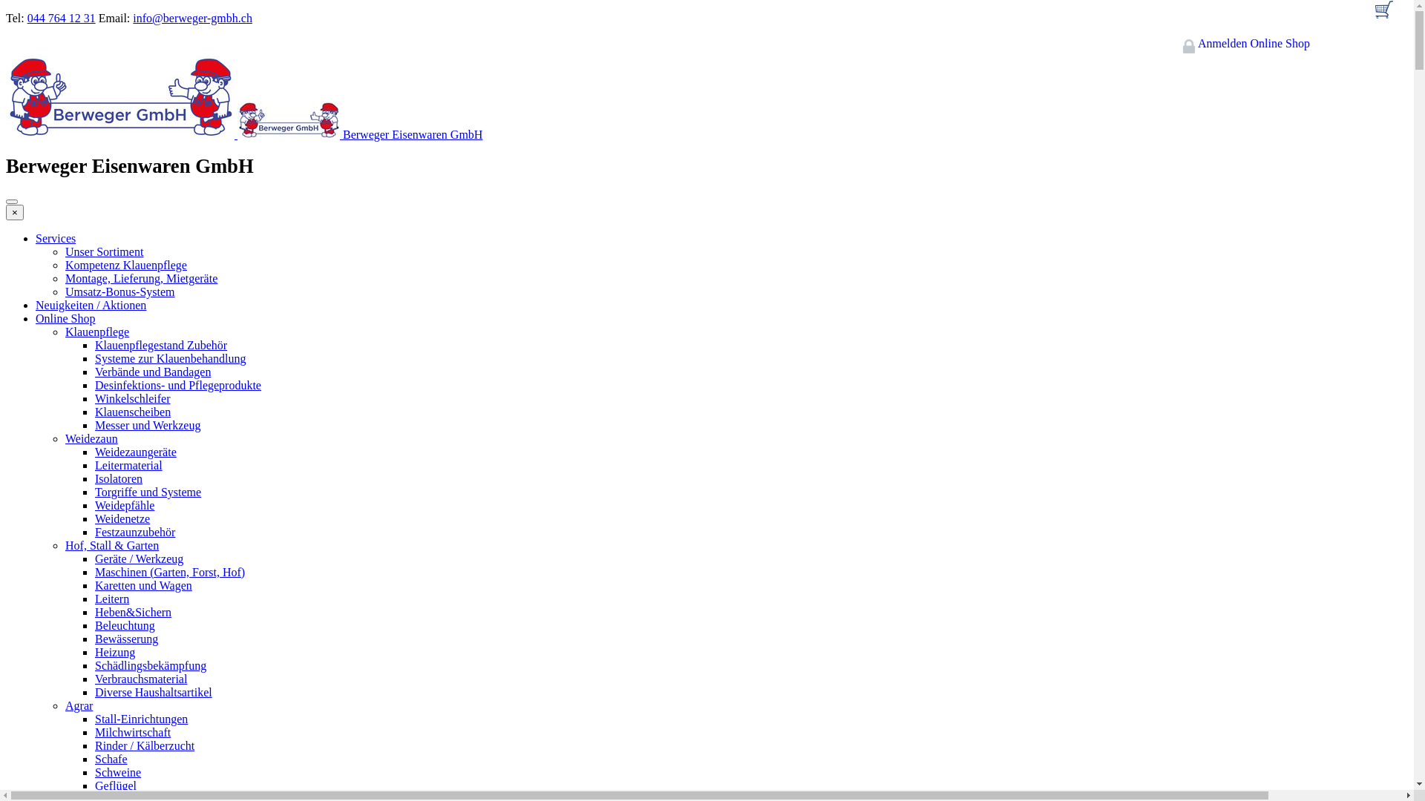 The height and width of the screenshot is (801, 1425). What do you see at coordinates (141, 679) in the screenshot?
I see `Verbrauchsmaterial` at bounding box center [141, 679].